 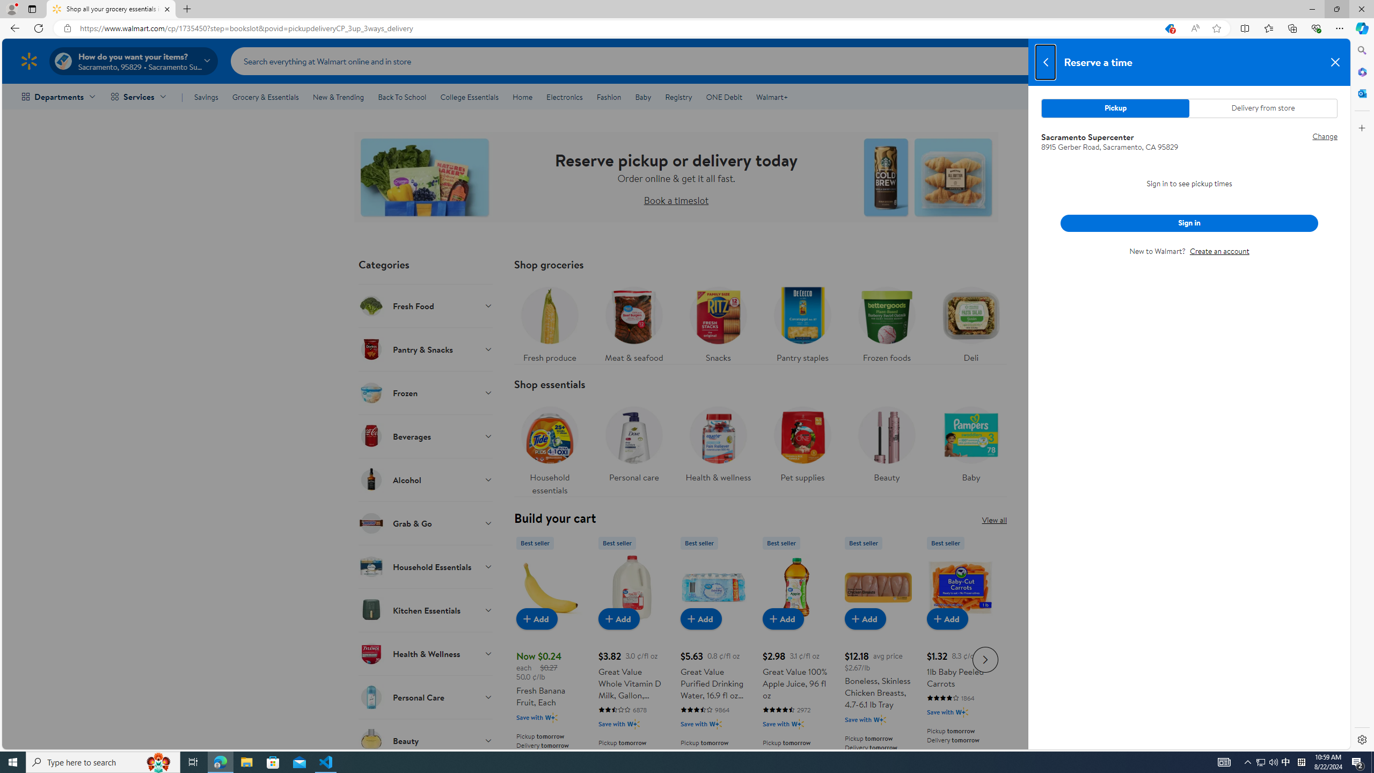 What do you see at coordinates (1271, 61) in the screenshot?
I see `Sign InAccount` at bounding box center [1271, 61].